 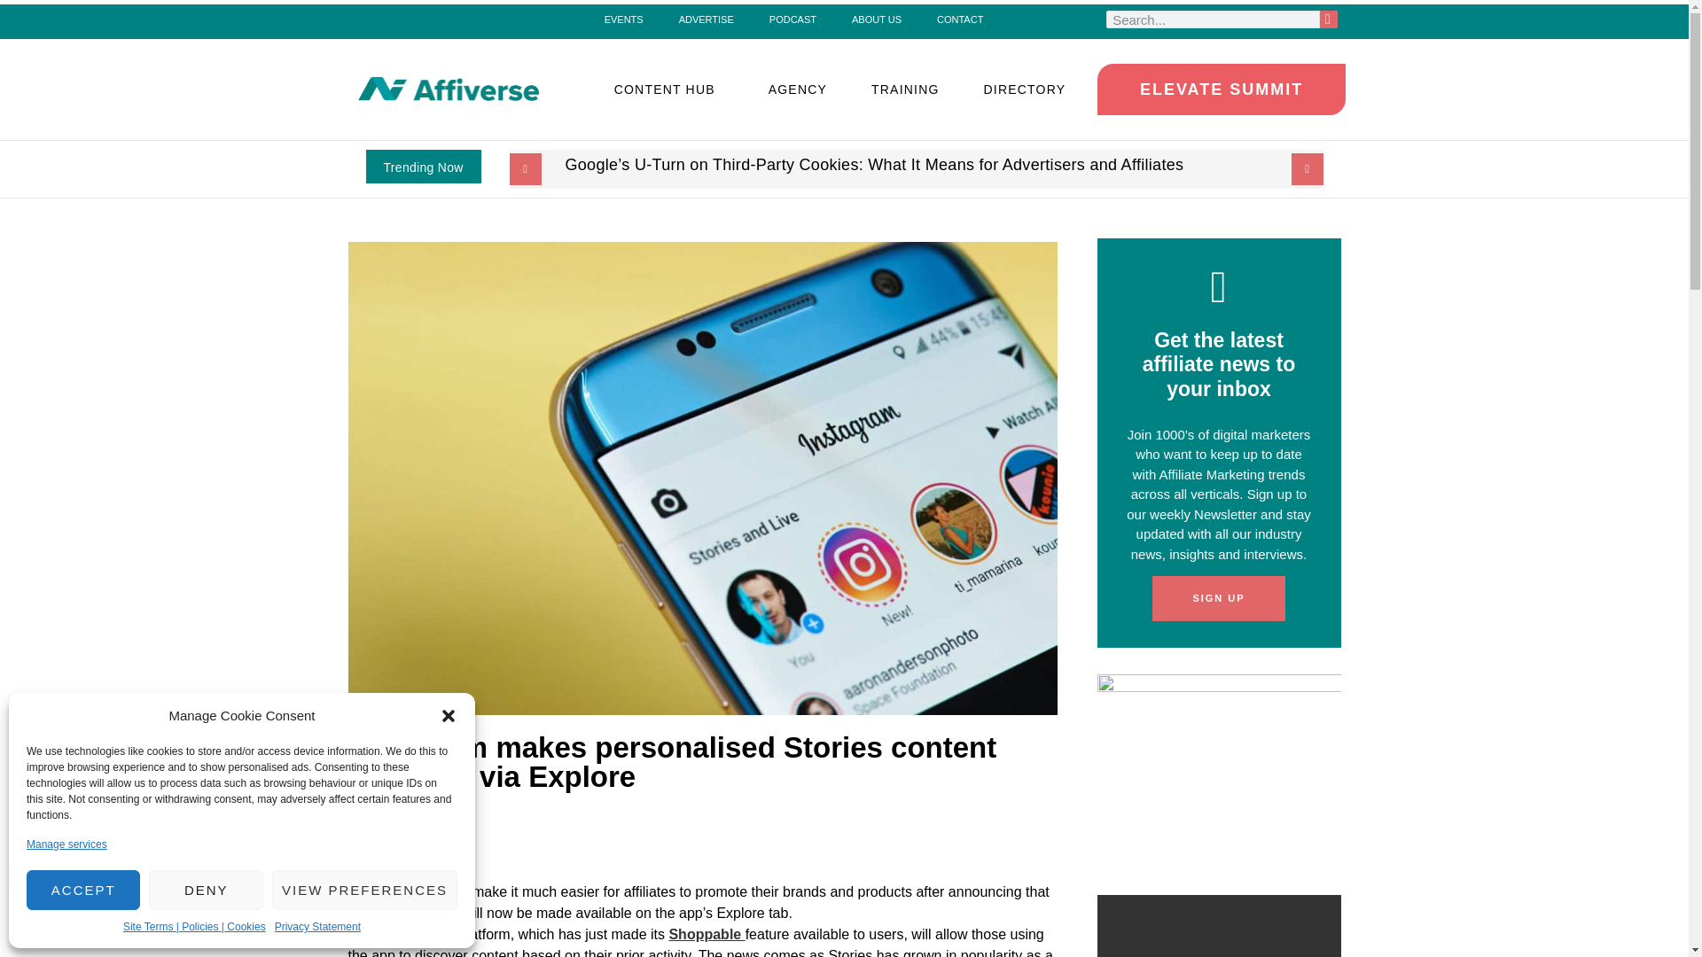 I want to click on Manage services, so click(x=66, y=844).